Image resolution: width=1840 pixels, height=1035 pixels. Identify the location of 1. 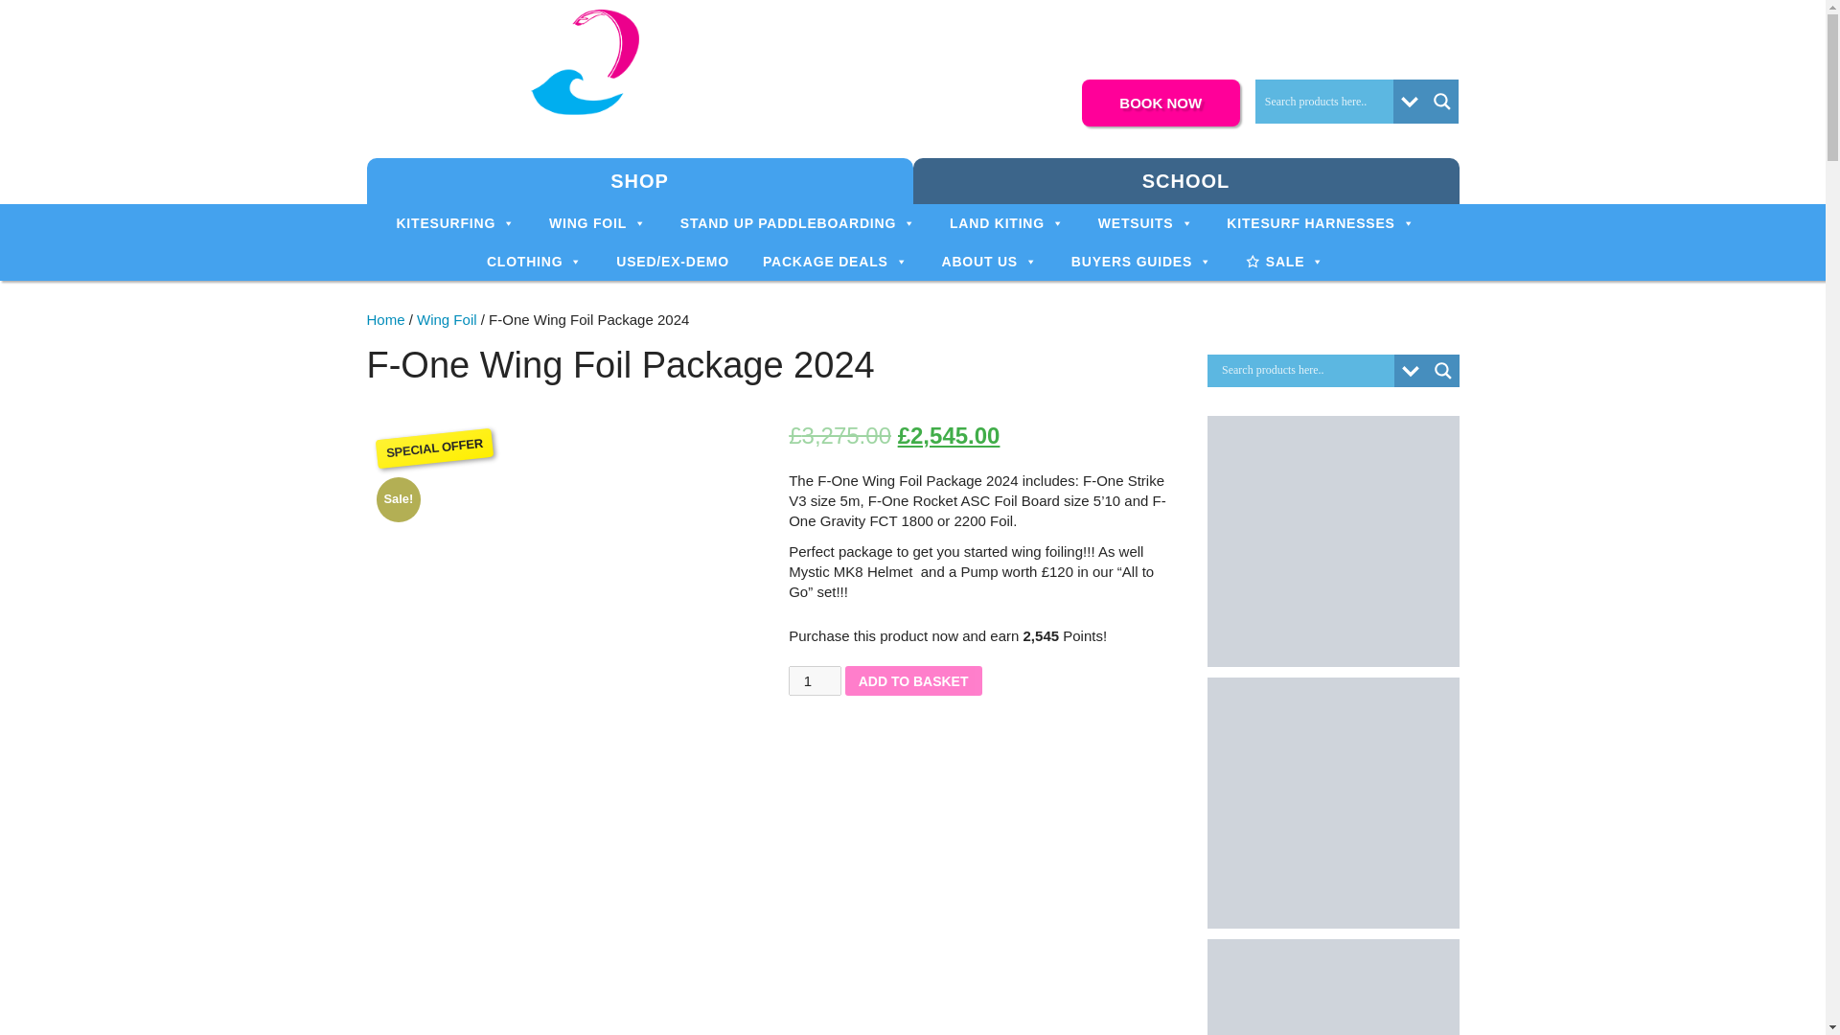
(815, 680).